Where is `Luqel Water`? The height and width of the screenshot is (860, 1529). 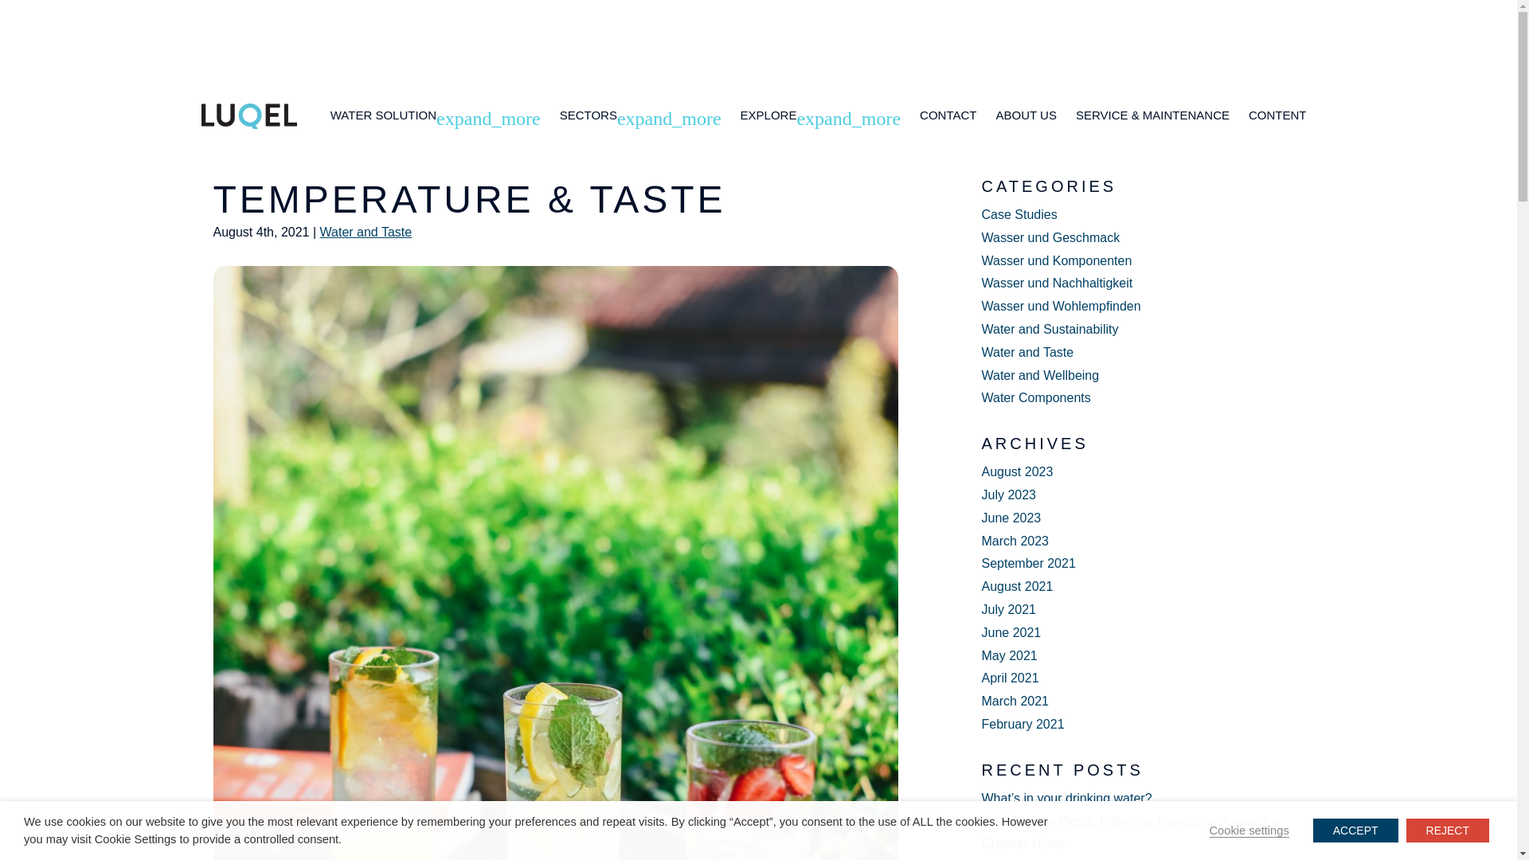
Luqel Water is located at coordinates (234, 151).